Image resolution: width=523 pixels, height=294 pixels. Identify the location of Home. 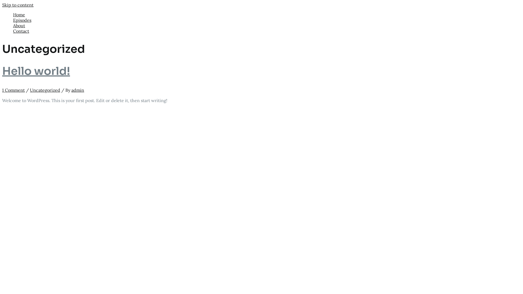
(267, 15).